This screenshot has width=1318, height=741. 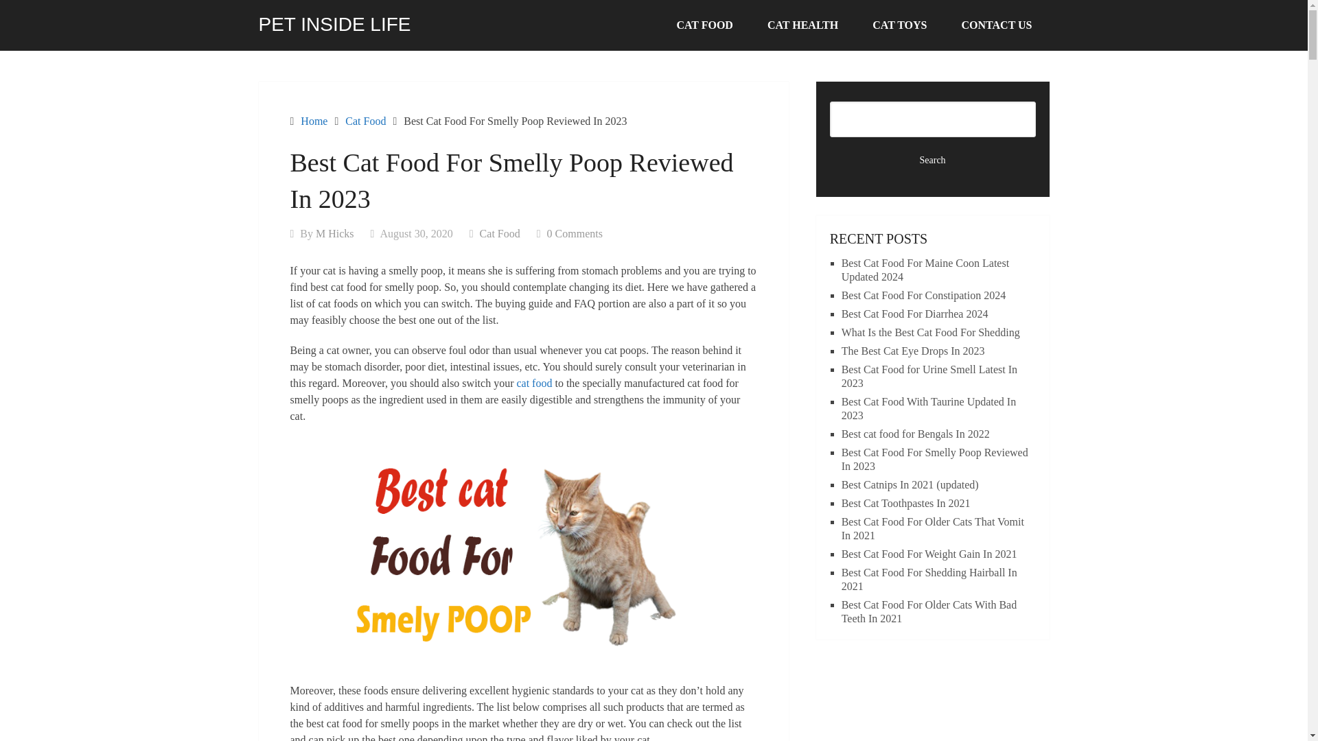 I want to click on Home, so click(x=313, y=121).